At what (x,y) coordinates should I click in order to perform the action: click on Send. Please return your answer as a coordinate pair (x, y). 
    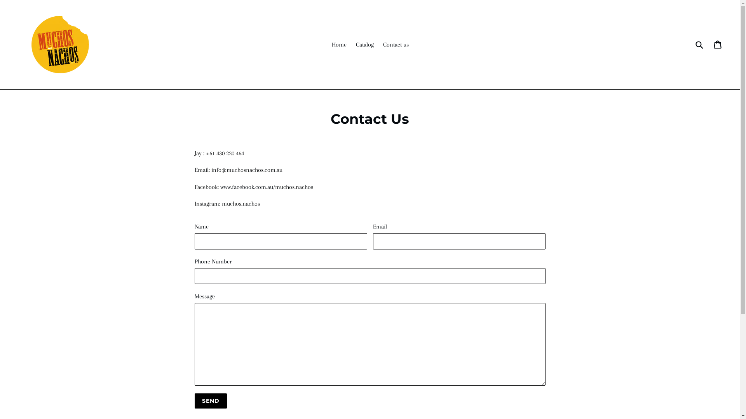
    Looking at the image, I should click on (211, 401).